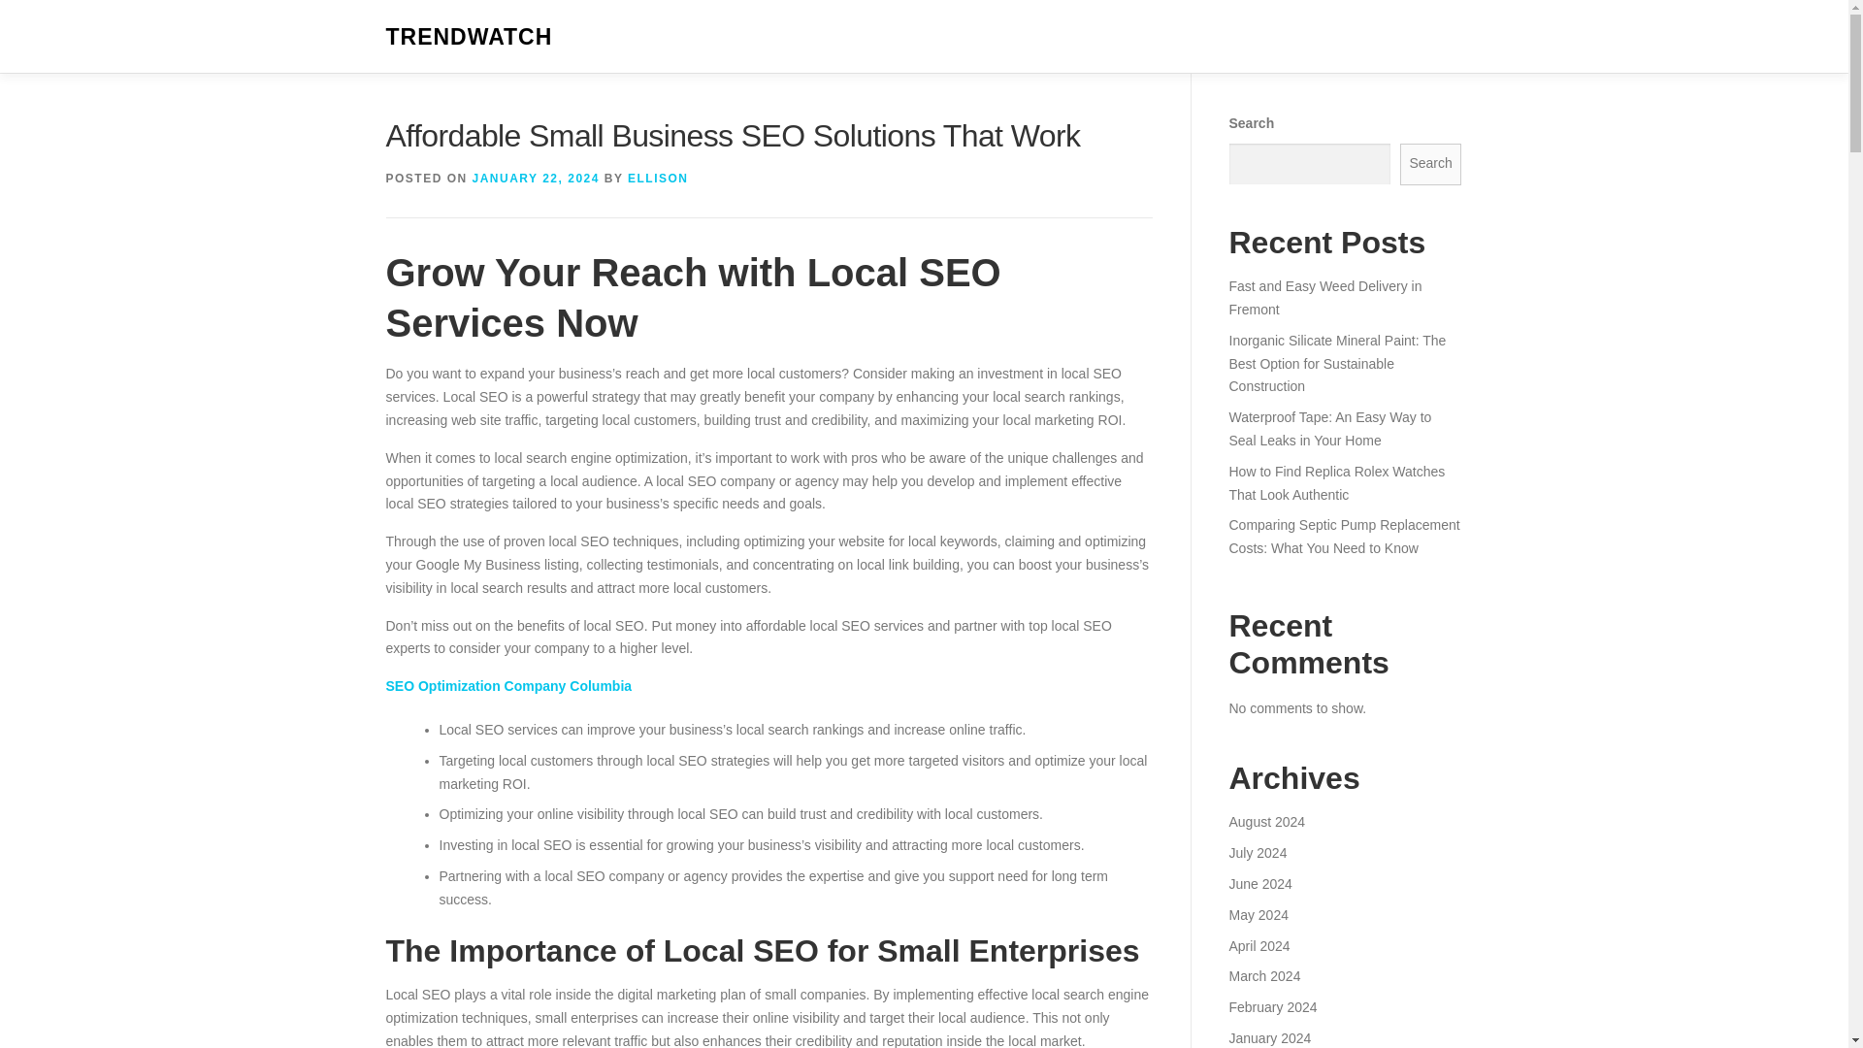  Describe the element at coordinates (1259, 883) in the screenshot. I see `June 2024` at that location.